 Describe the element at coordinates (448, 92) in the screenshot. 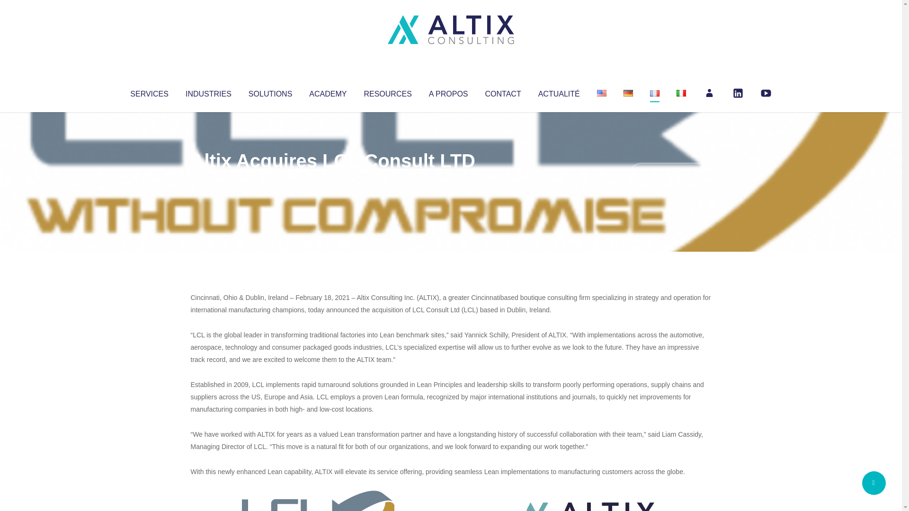

I see `A PROPOS` at that location.